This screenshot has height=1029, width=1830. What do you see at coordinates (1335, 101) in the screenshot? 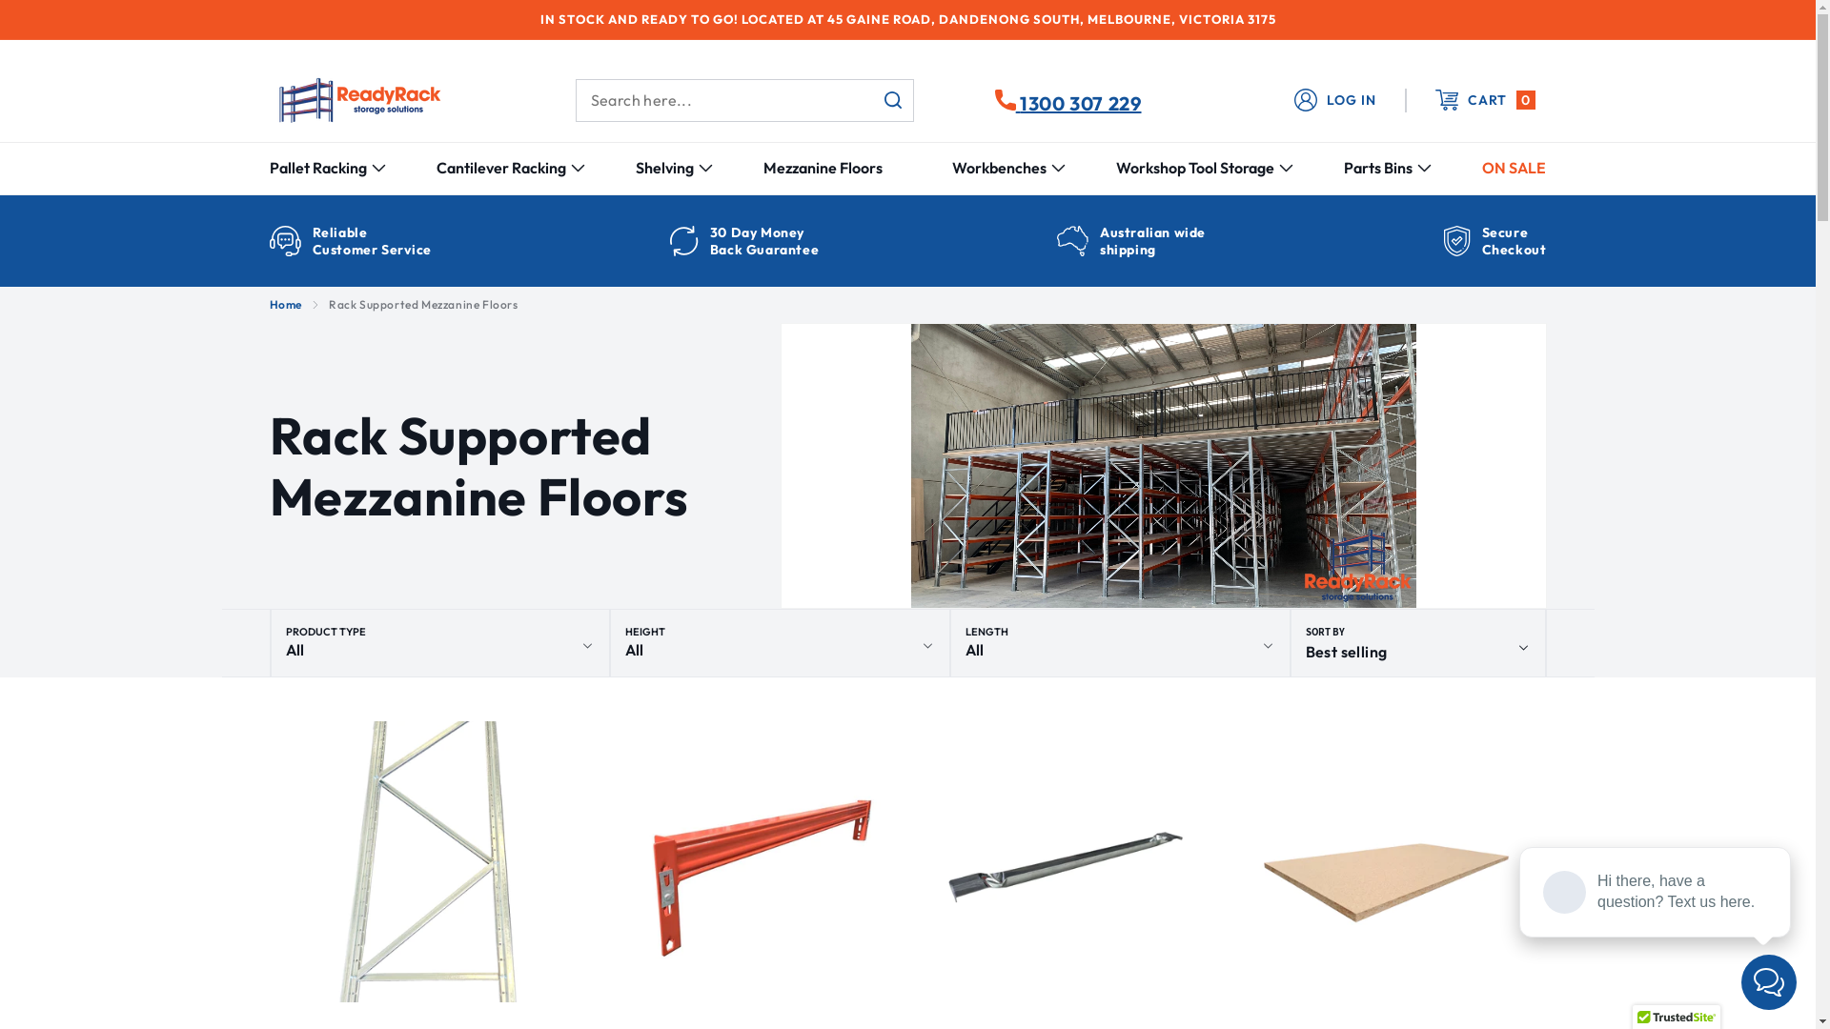
I see `LOG IN` at bounding box center [1335, 101].